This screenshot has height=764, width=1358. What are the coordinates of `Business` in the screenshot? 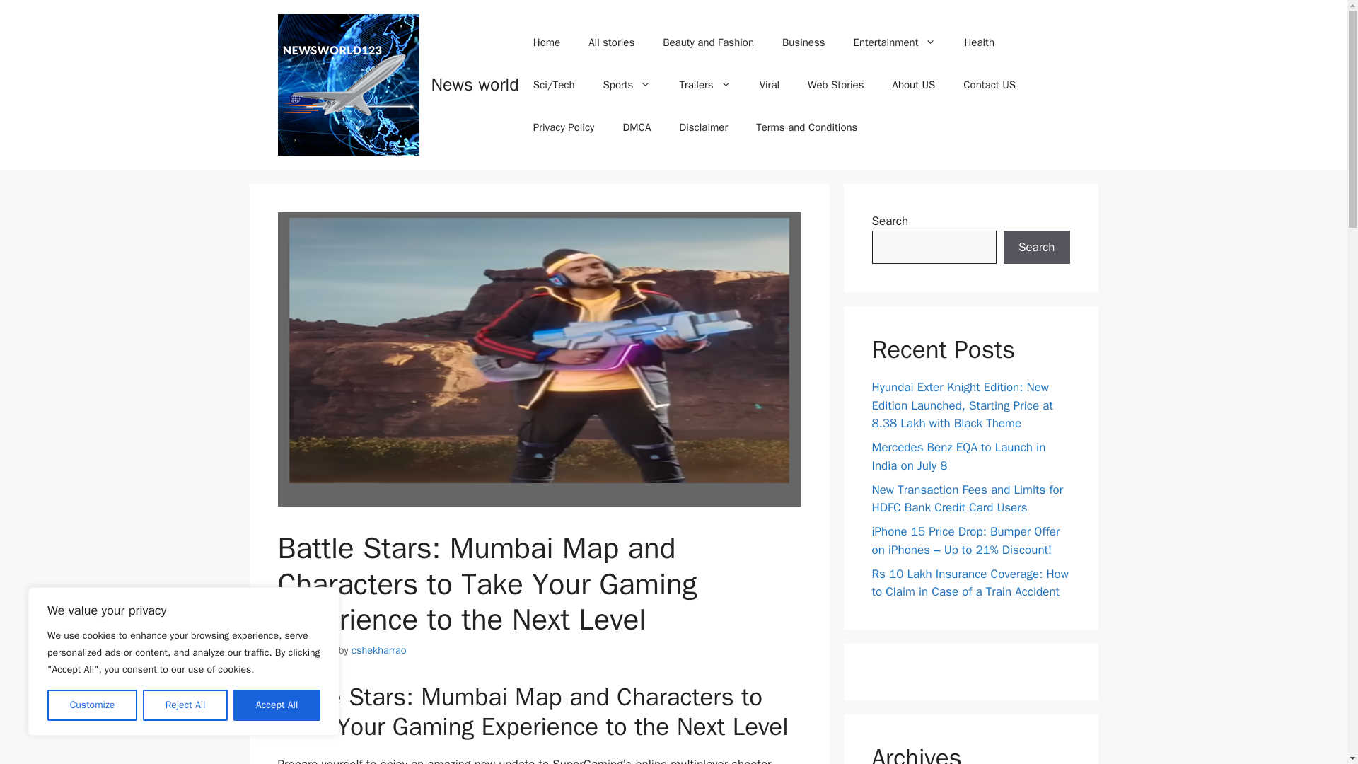 It's located at (803, 42).